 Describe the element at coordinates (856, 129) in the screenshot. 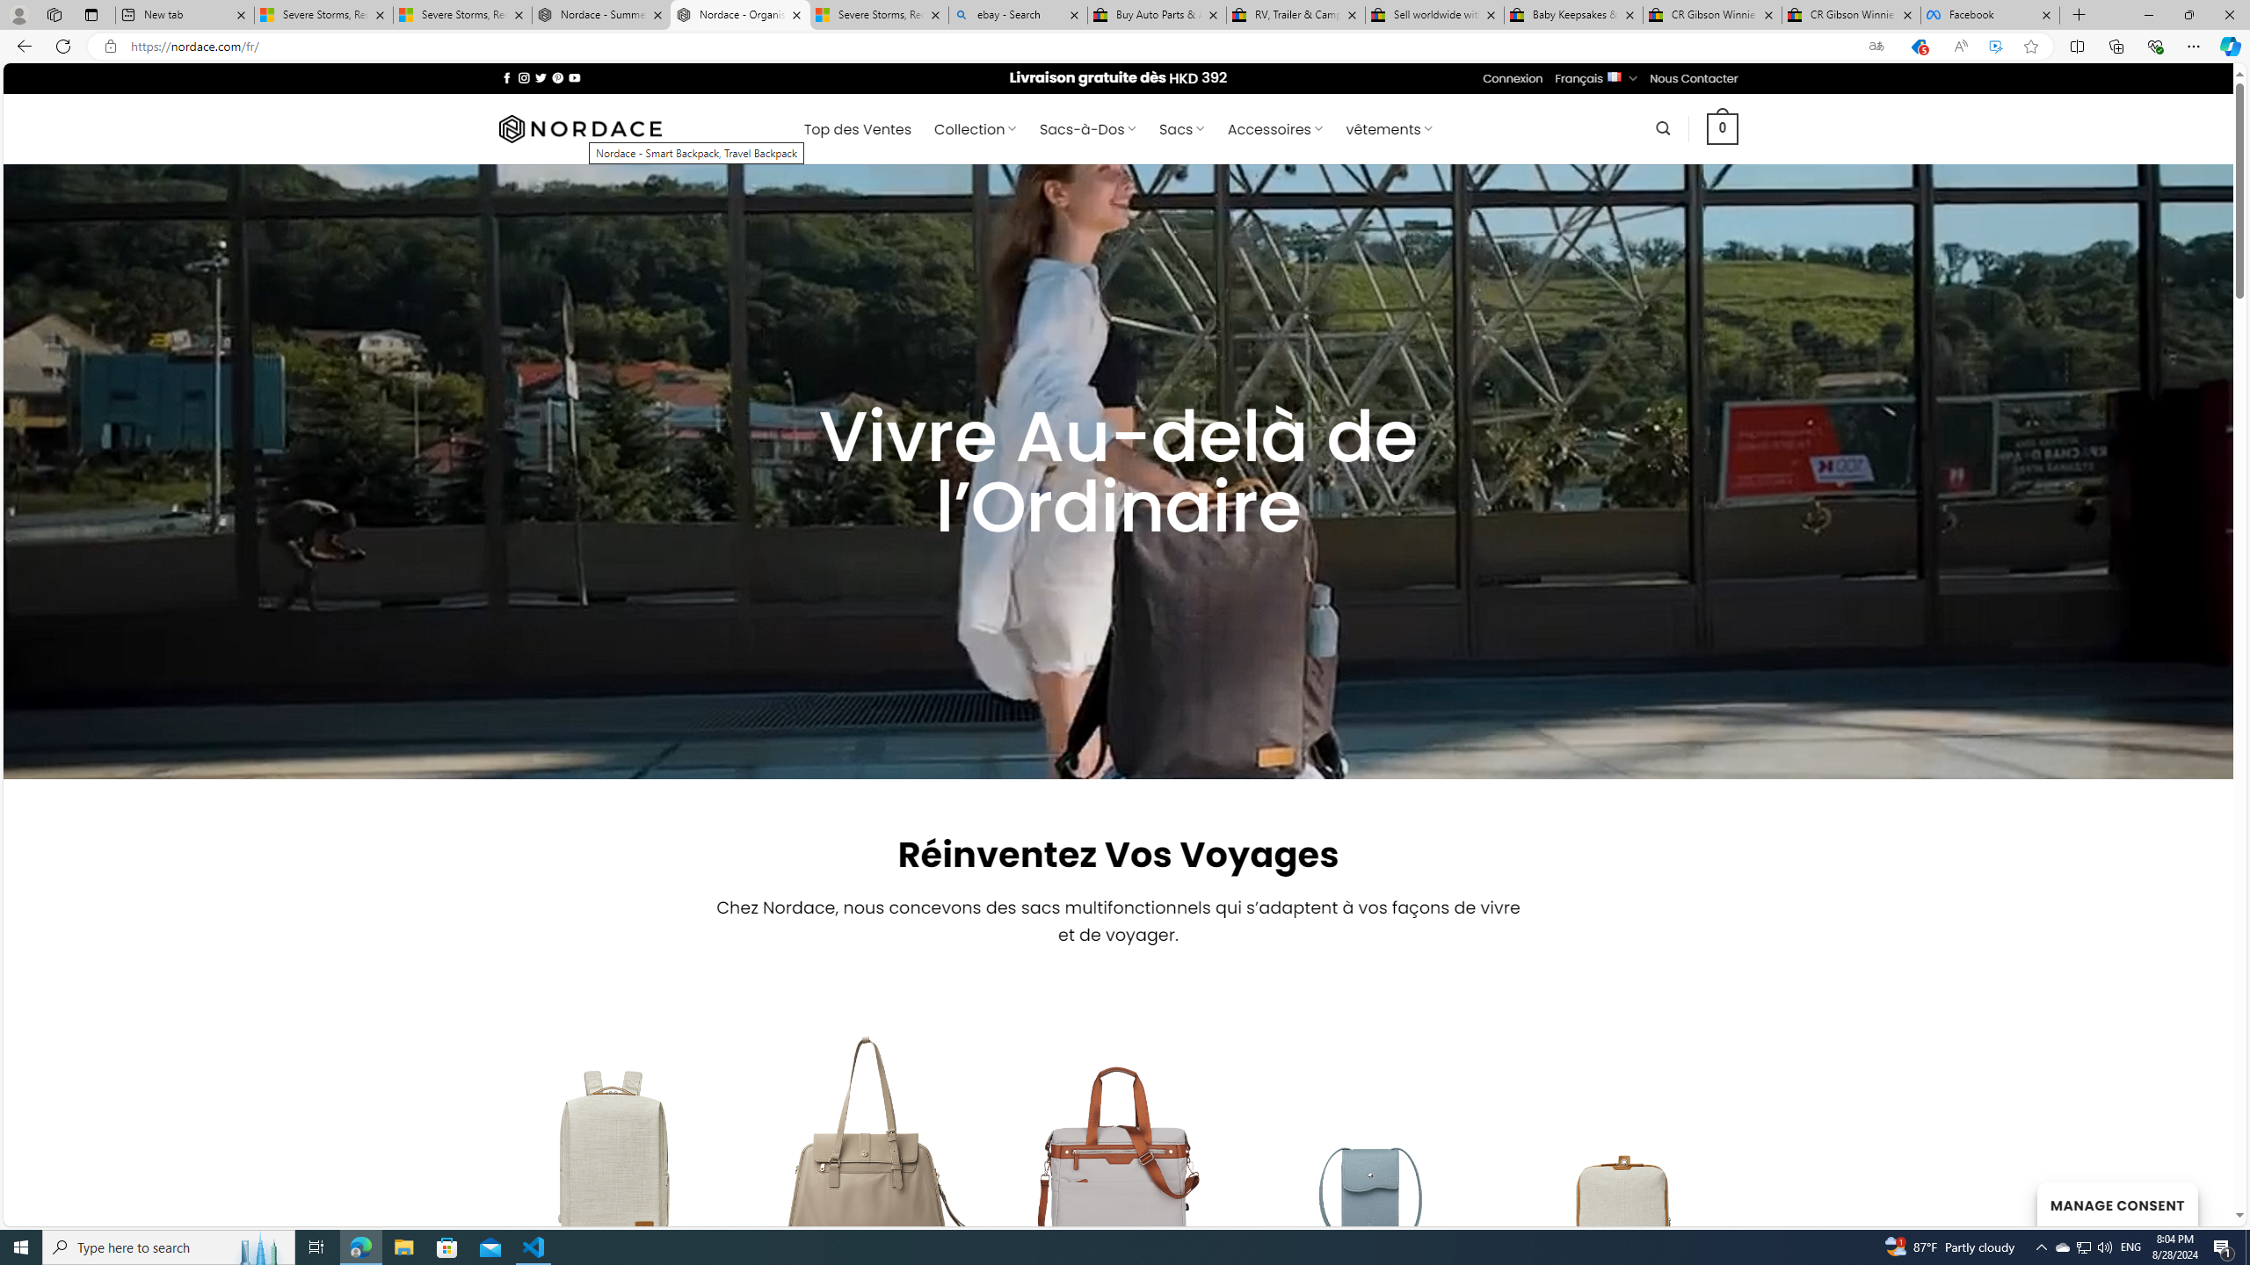

I see `  Top des Ventes` at that location.